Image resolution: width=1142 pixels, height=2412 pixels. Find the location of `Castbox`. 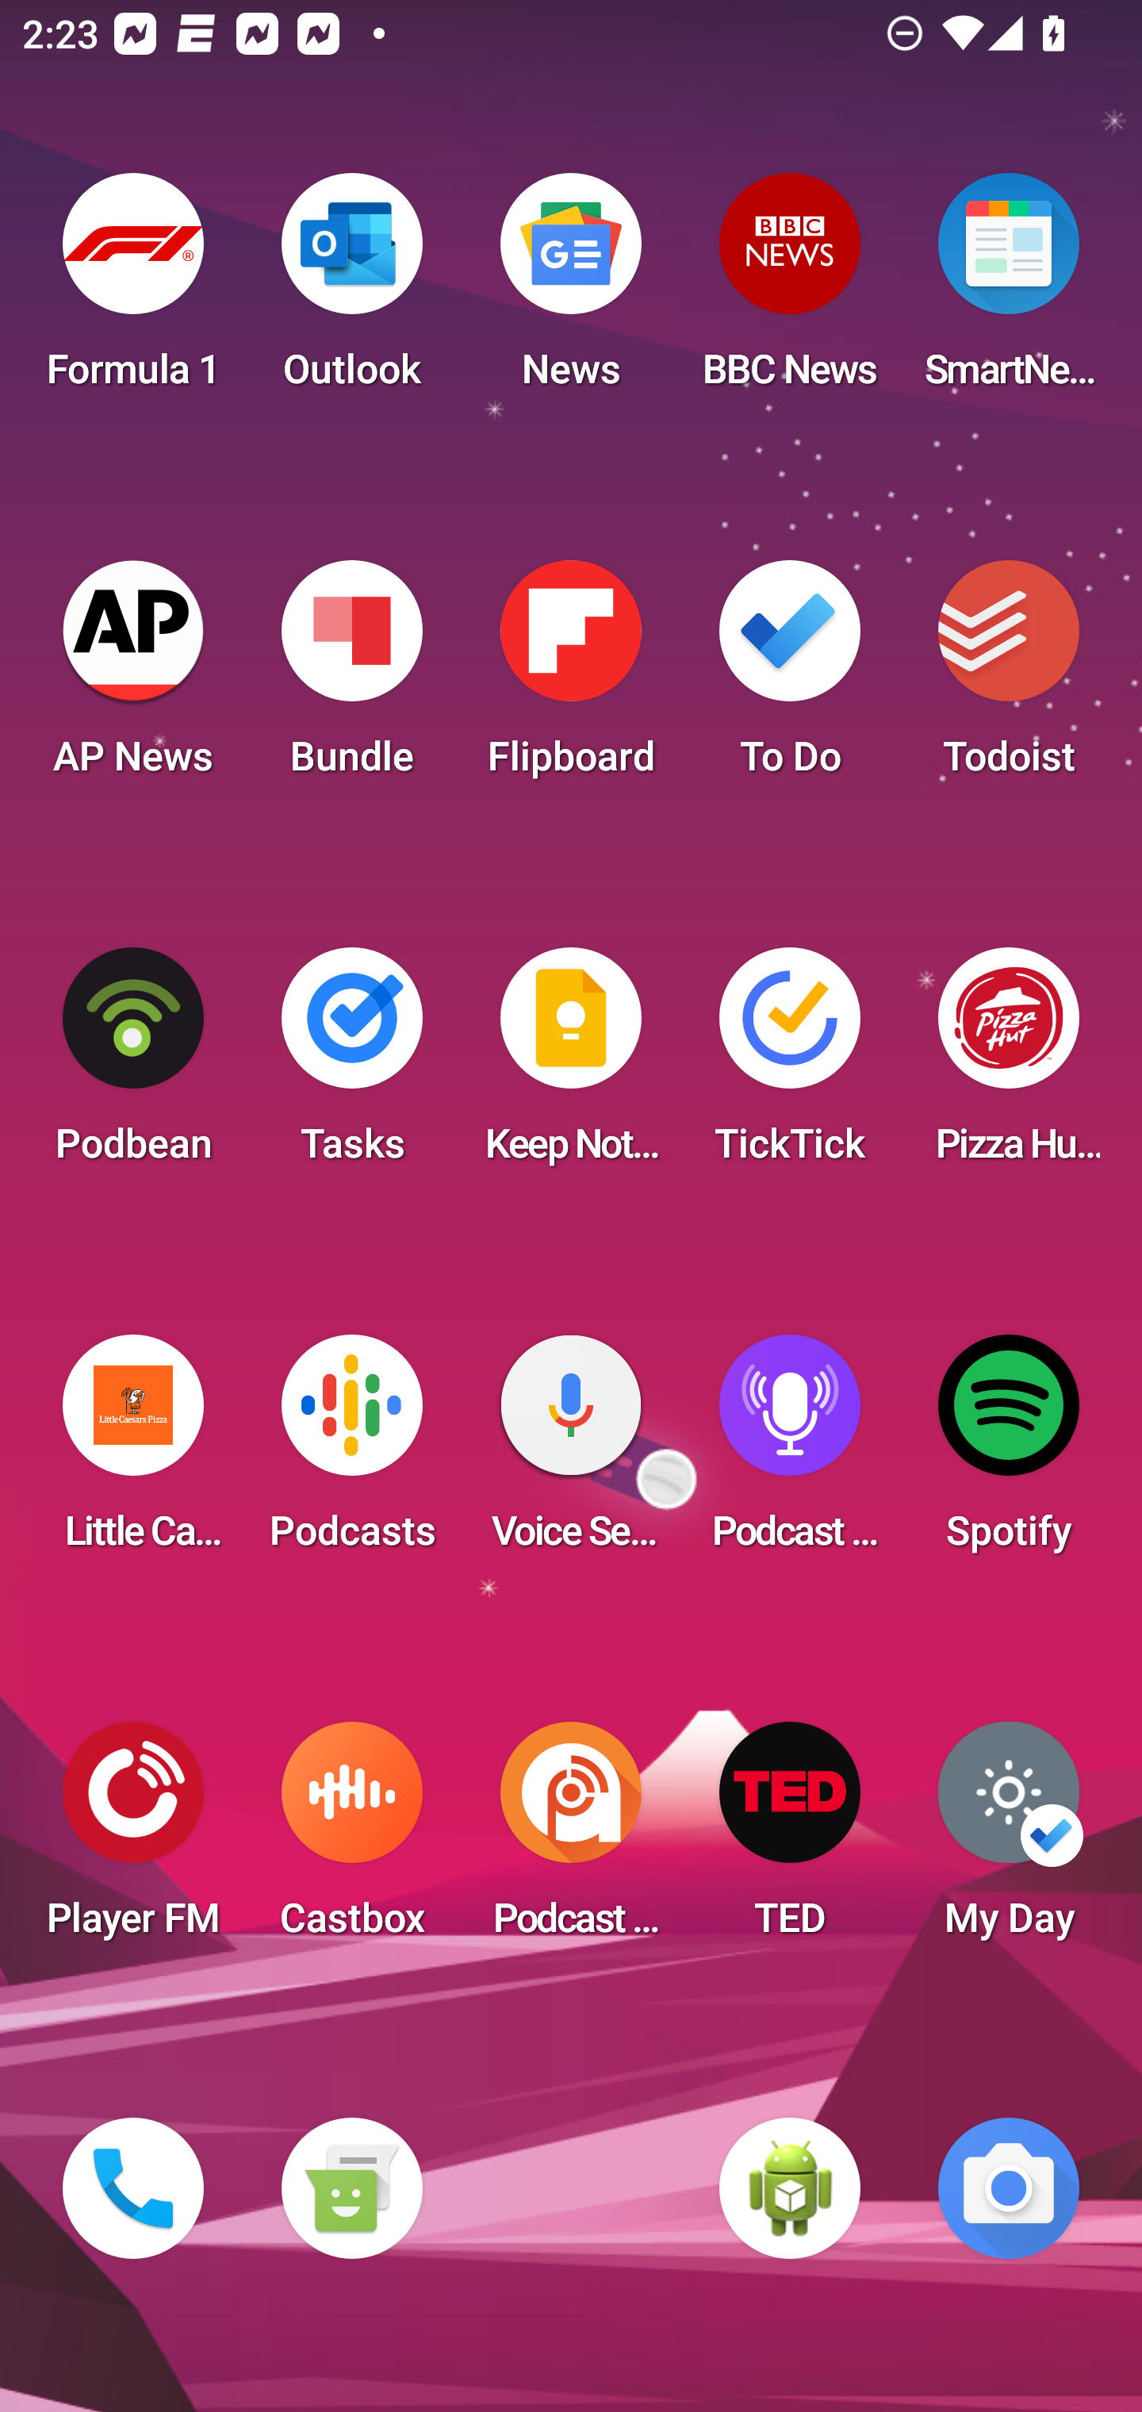

Castbox is located at coordinates (351, 1839).